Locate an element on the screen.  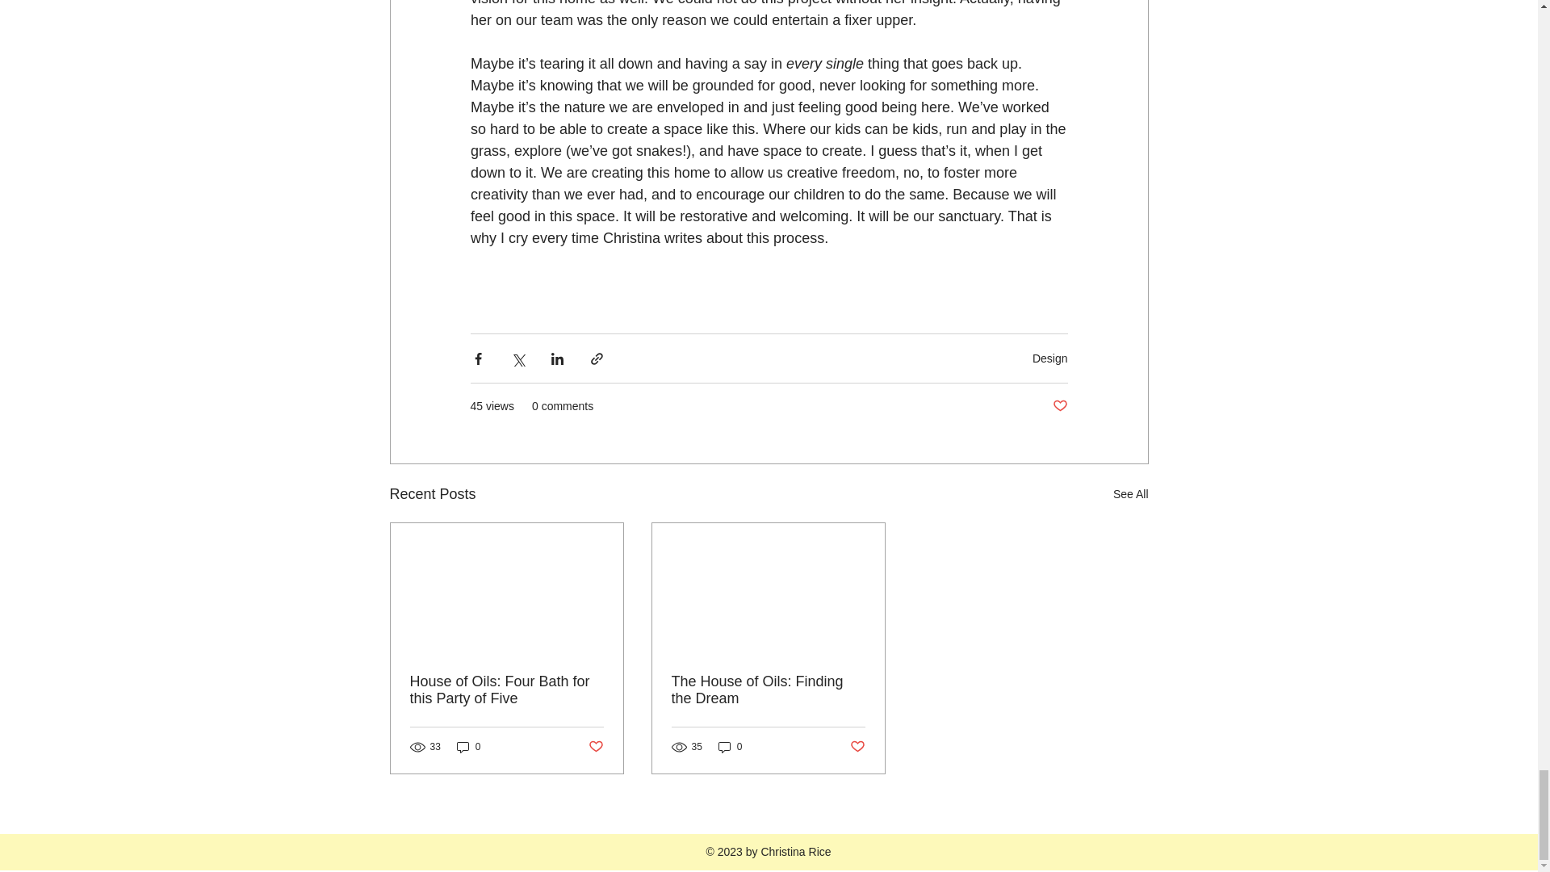
See All is located at coordinates (1130, 494).